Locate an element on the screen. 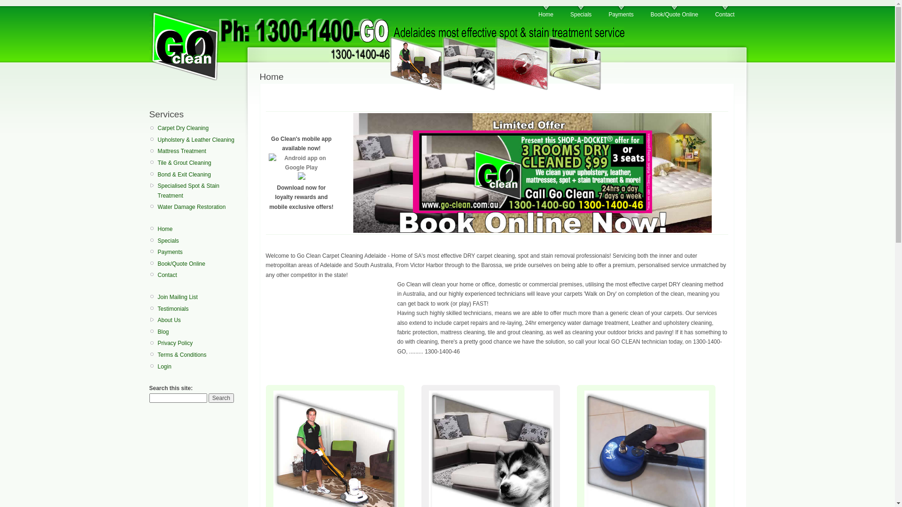 This screenshot has height=507, width=902. Home is located at coordinates (546, 12).